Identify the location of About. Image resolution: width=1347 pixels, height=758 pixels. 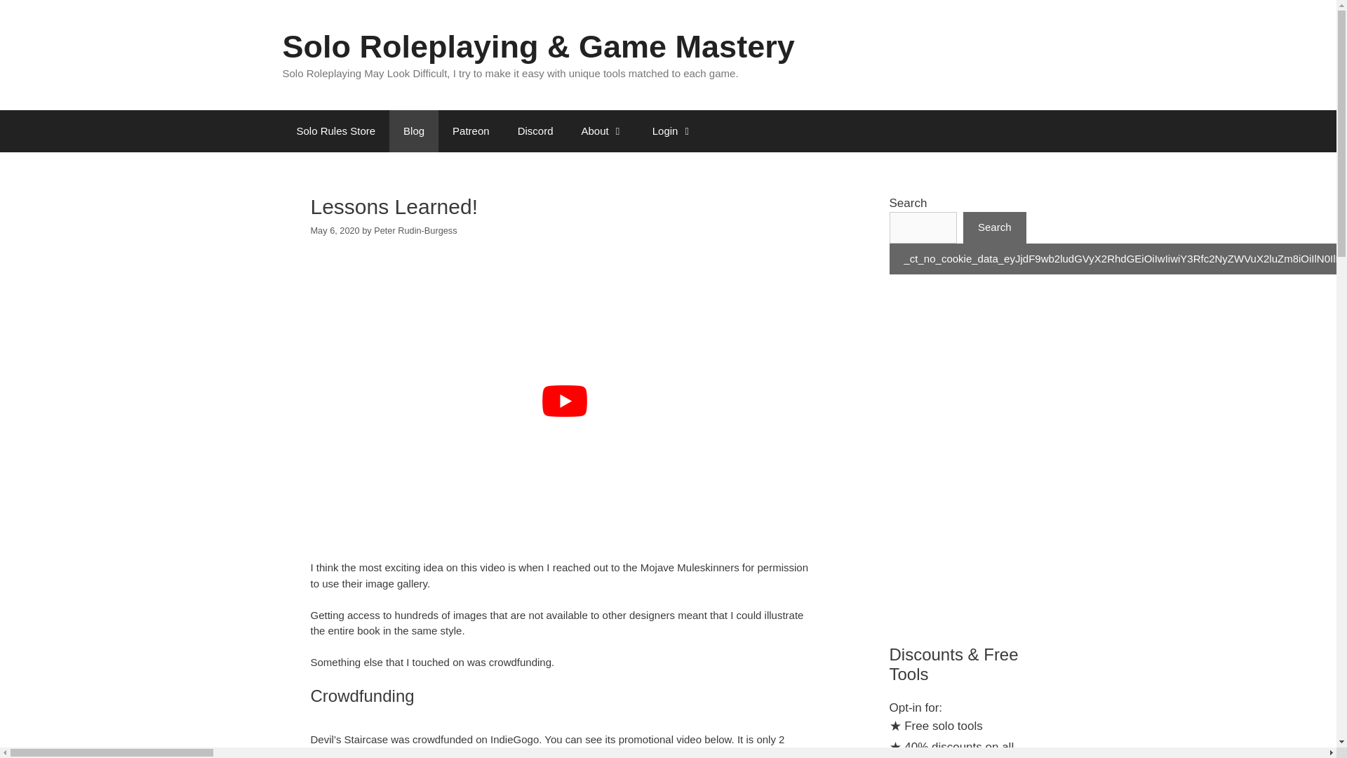
(602, 131).